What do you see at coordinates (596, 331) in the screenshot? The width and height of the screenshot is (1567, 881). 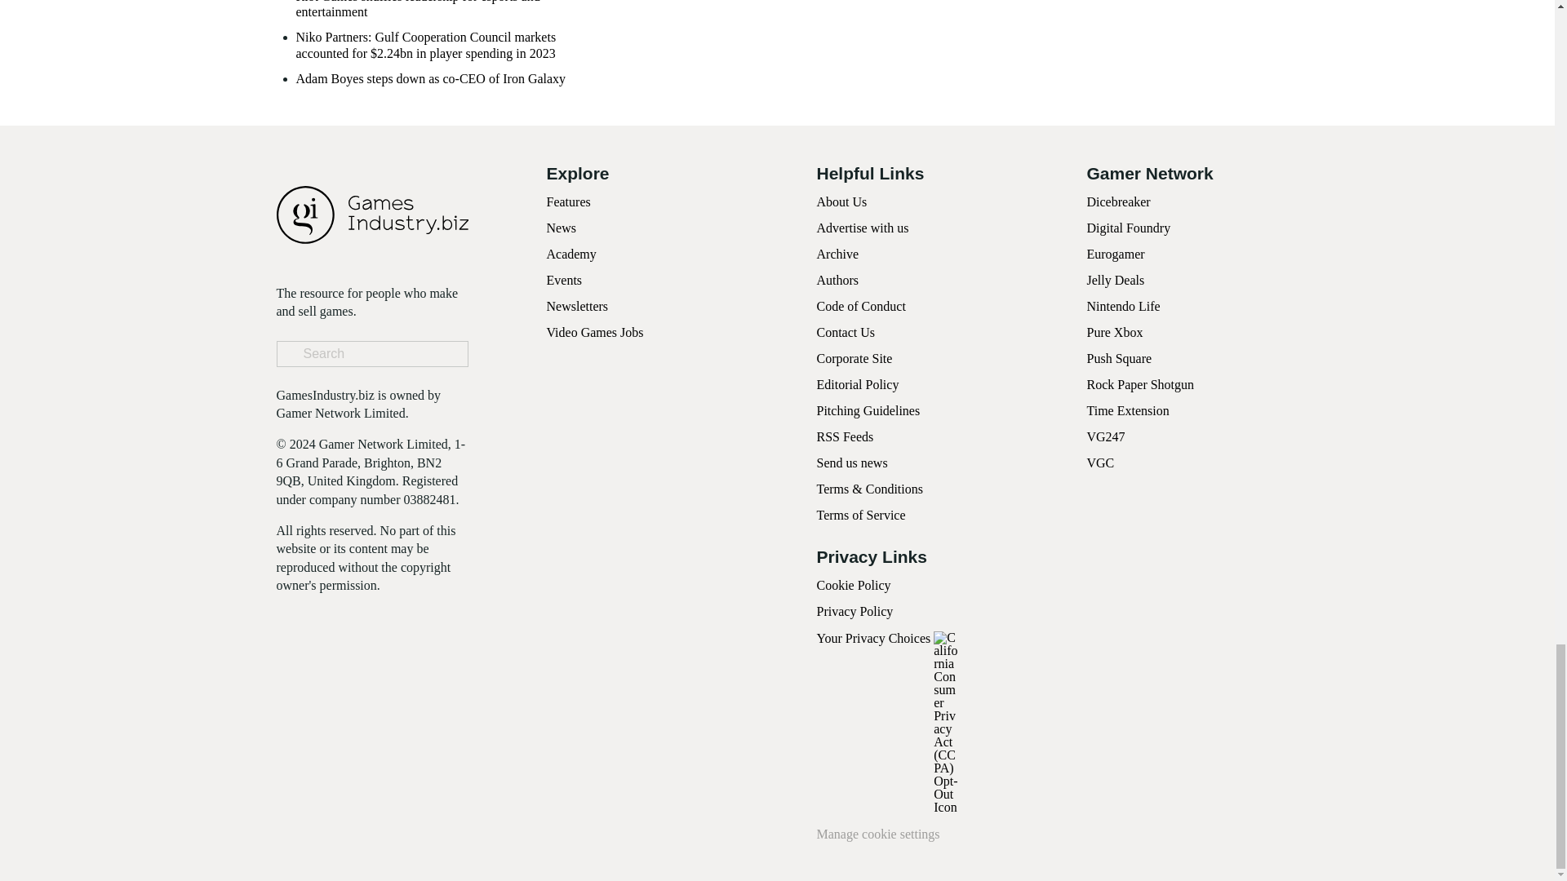 I see `Video Games Jobs` at bounding box center [596, 331].